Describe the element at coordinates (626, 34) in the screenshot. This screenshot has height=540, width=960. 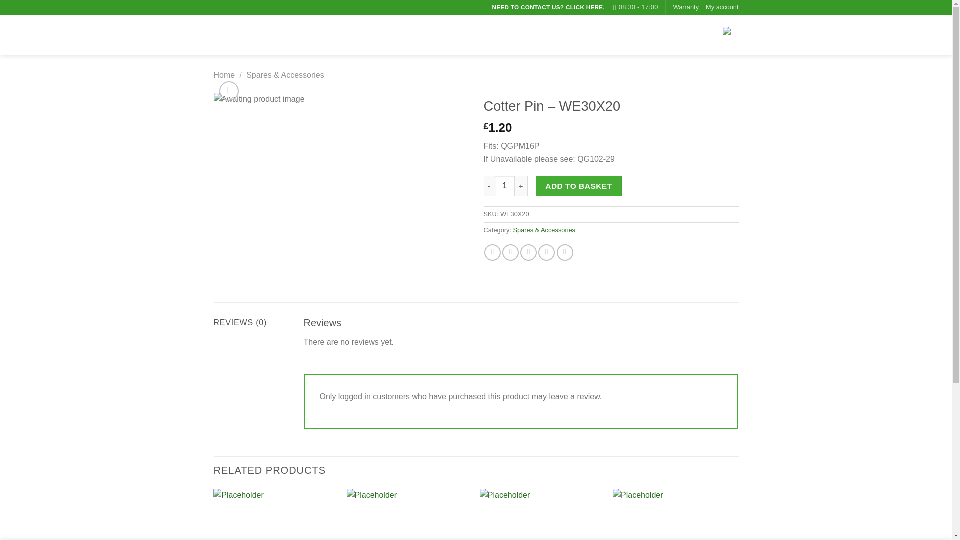
I see `CONTACT US` at that location.